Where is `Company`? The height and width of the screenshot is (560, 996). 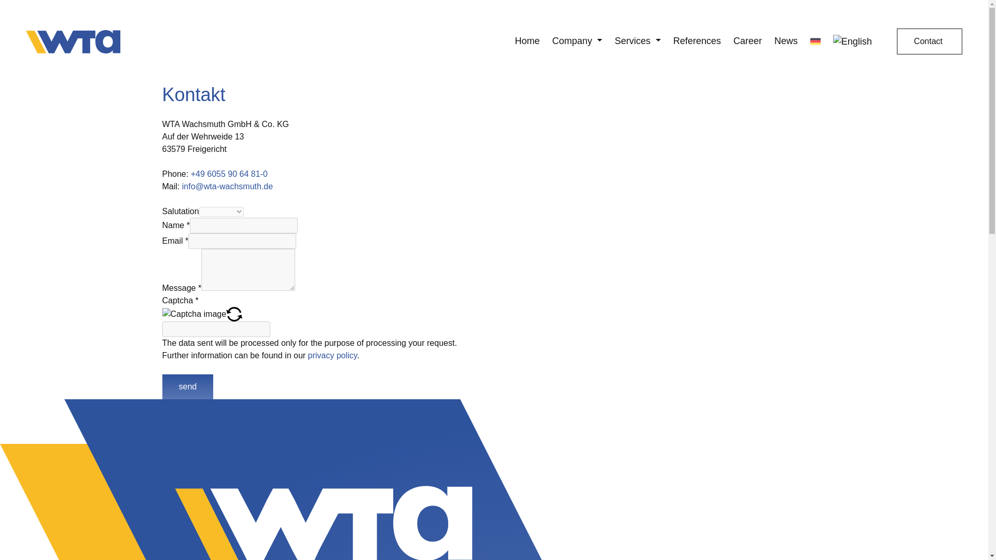
Company is located at coordinates (577, 41).